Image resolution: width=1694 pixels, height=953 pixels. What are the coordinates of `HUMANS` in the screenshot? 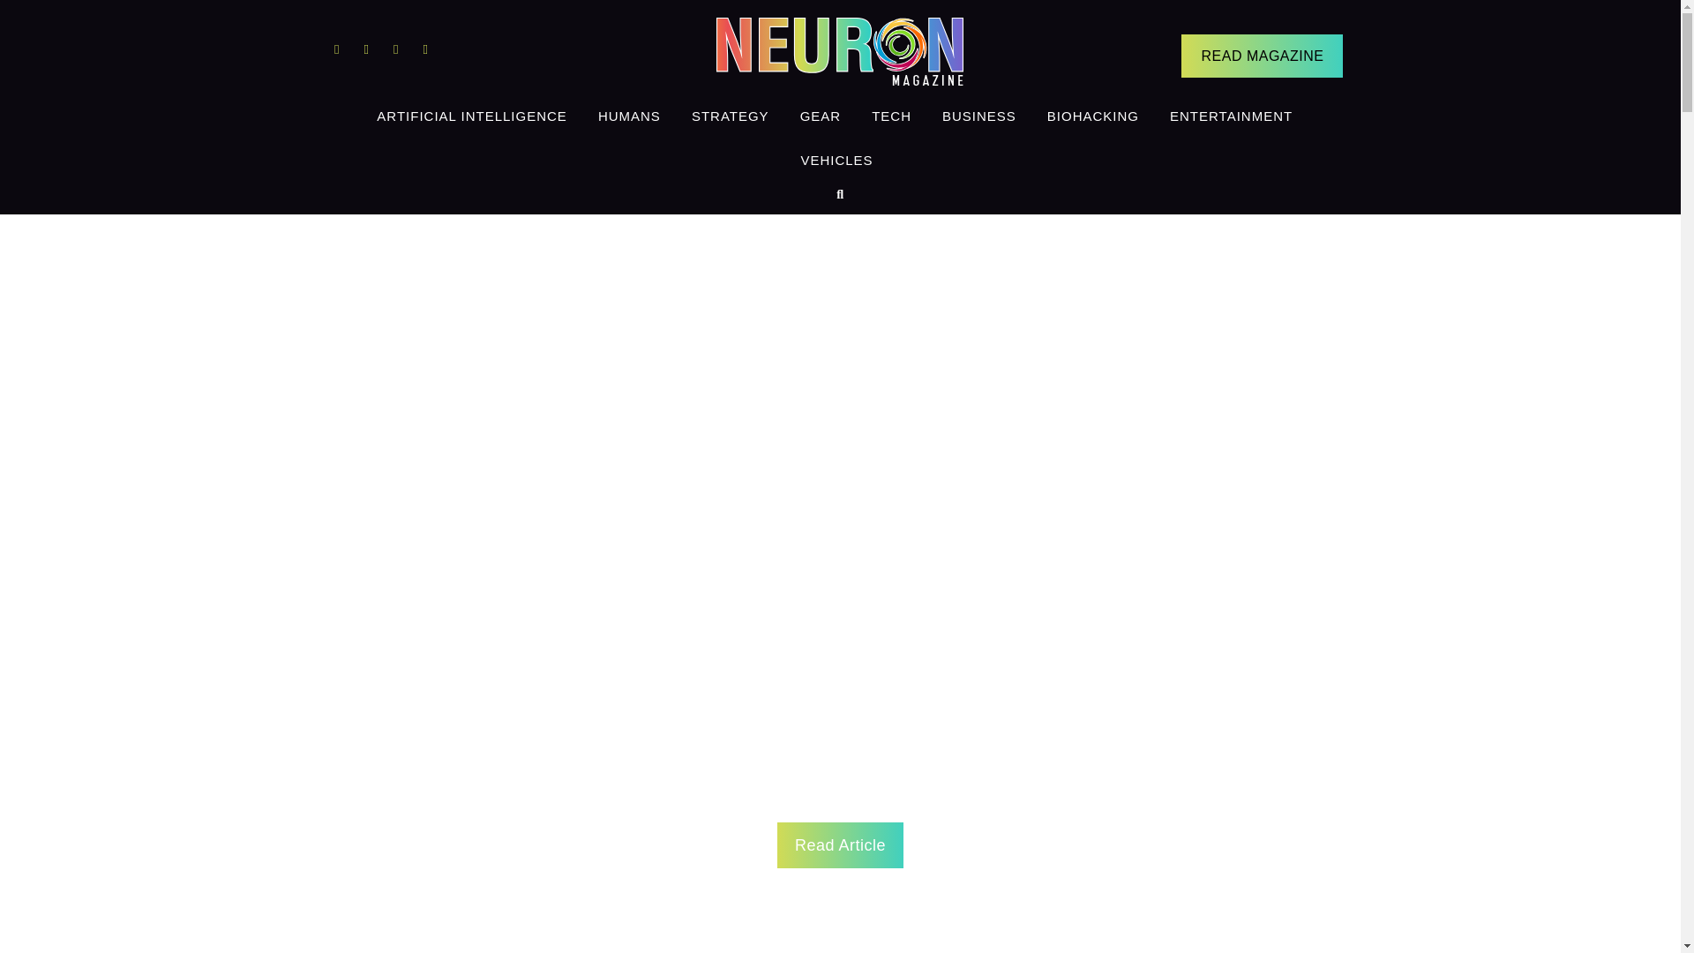 It's located at (629, 116).